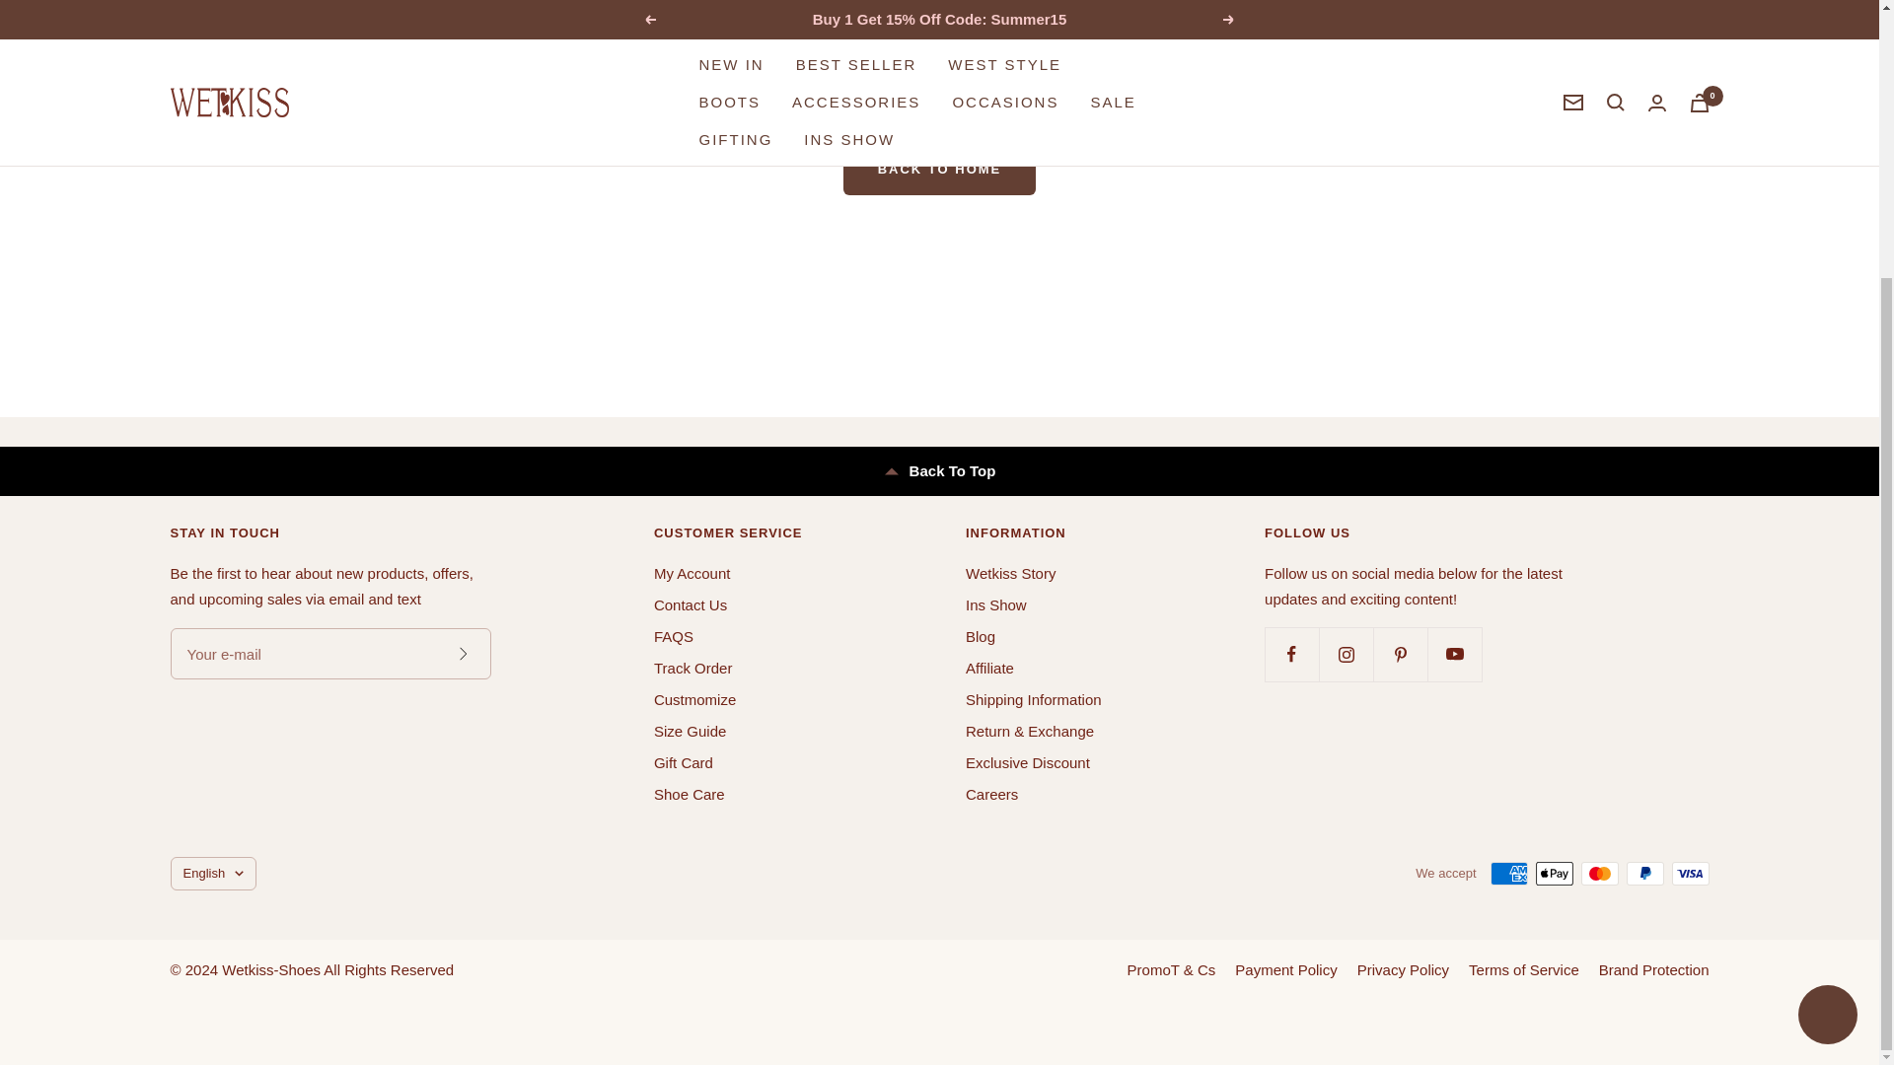 Image resolution: width=1894 pixels, height=1065 pixels. Describe the element at coordinates (462, 653) in the screenshot. I see `Register` at that location.